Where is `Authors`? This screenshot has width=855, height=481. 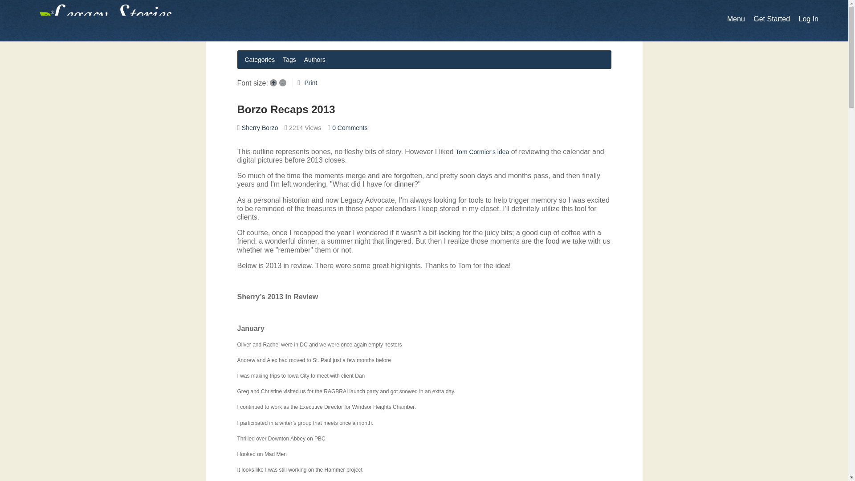 Authors is located at coordinates (315, 59).